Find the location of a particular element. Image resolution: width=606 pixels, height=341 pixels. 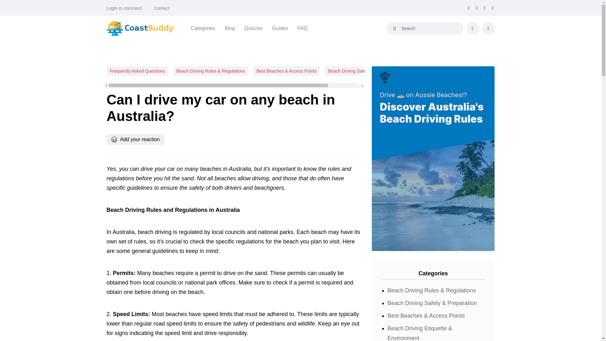

Contact is located at coordinates (162, 8).